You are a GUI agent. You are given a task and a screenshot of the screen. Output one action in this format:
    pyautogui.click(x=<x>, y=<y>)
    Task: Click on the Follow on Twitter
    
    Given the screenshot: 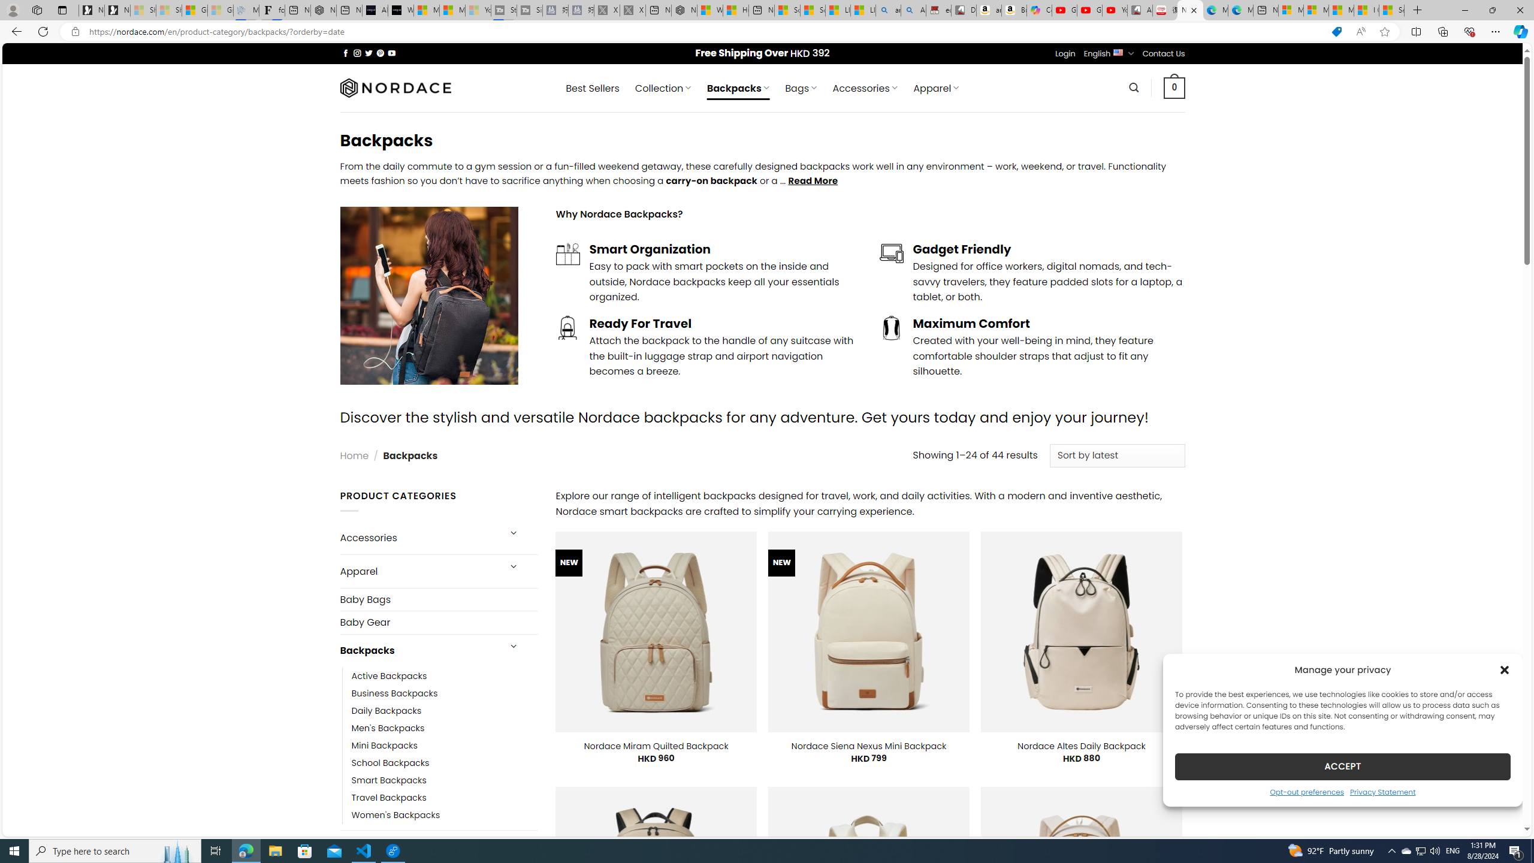 What is the action you would take?
    pyautogui.click(x=369, y=53)
    